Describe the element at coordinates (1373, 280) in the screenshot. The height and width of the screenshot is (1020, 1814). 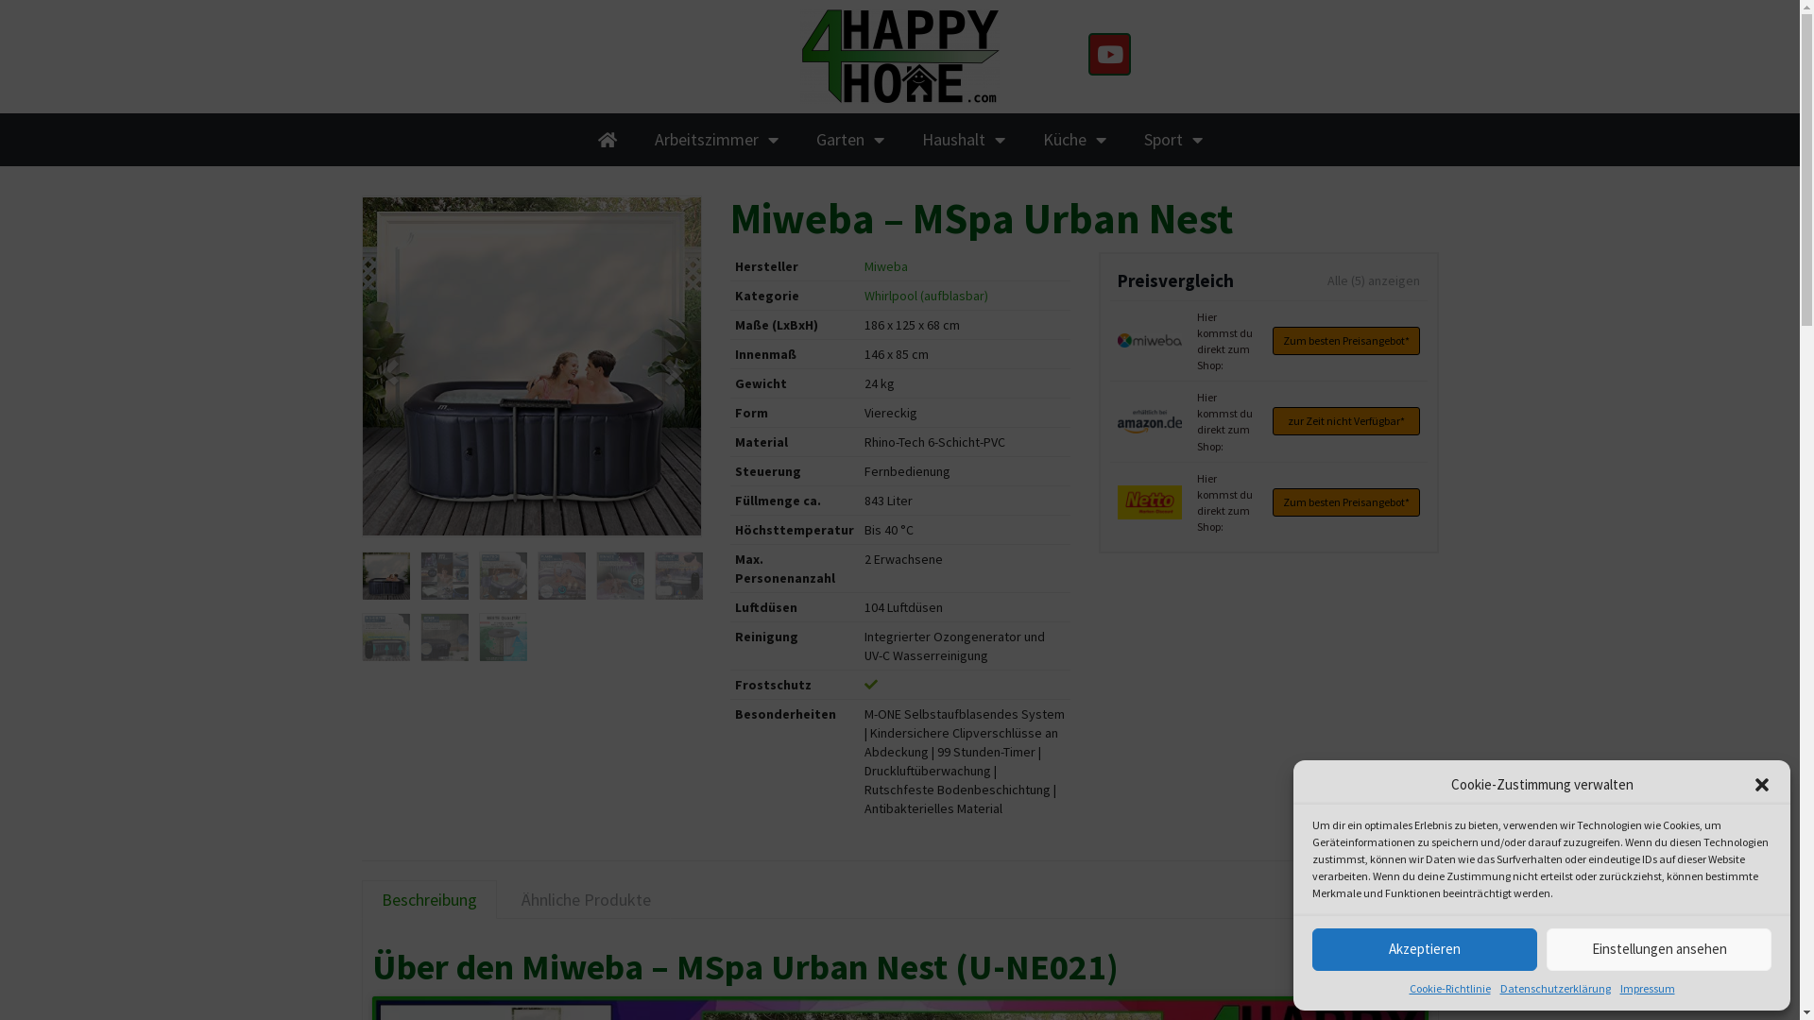
I see `Alle (5) anzeigen` at that location.